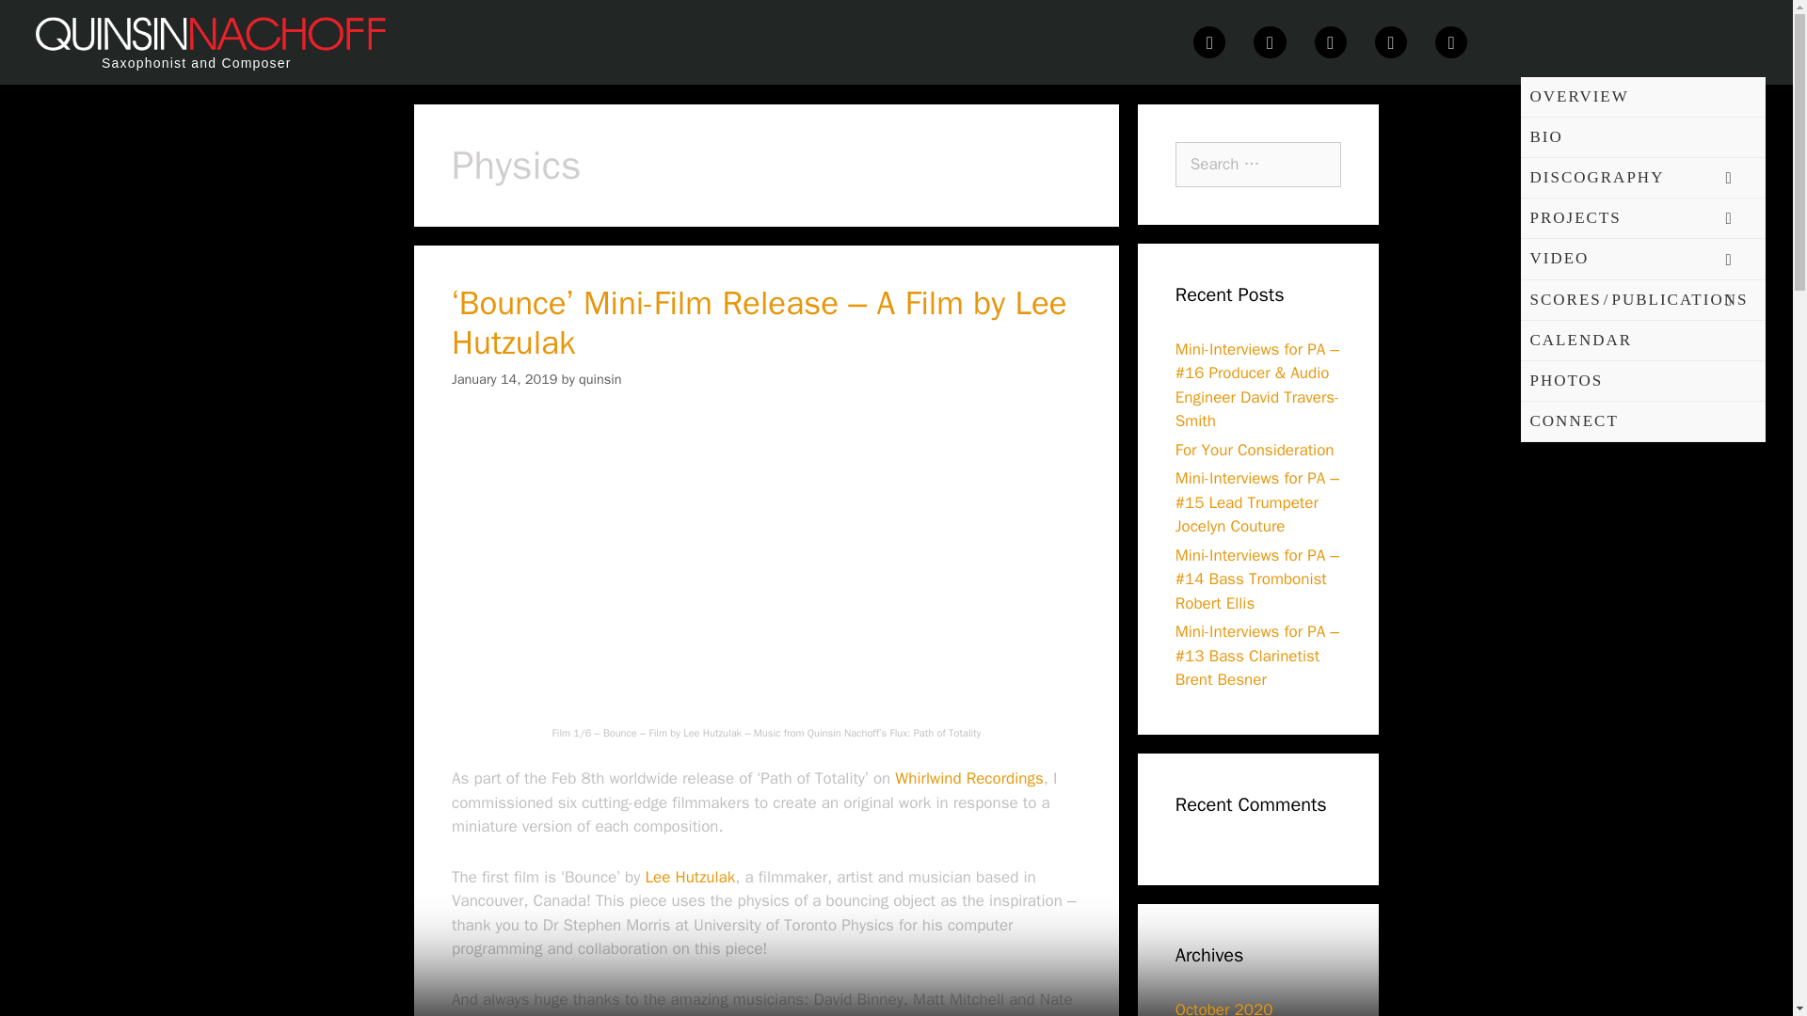  Describe the element at coordinates (1643, 98) in the screenshot. I see `OVERVIEW` at that location.